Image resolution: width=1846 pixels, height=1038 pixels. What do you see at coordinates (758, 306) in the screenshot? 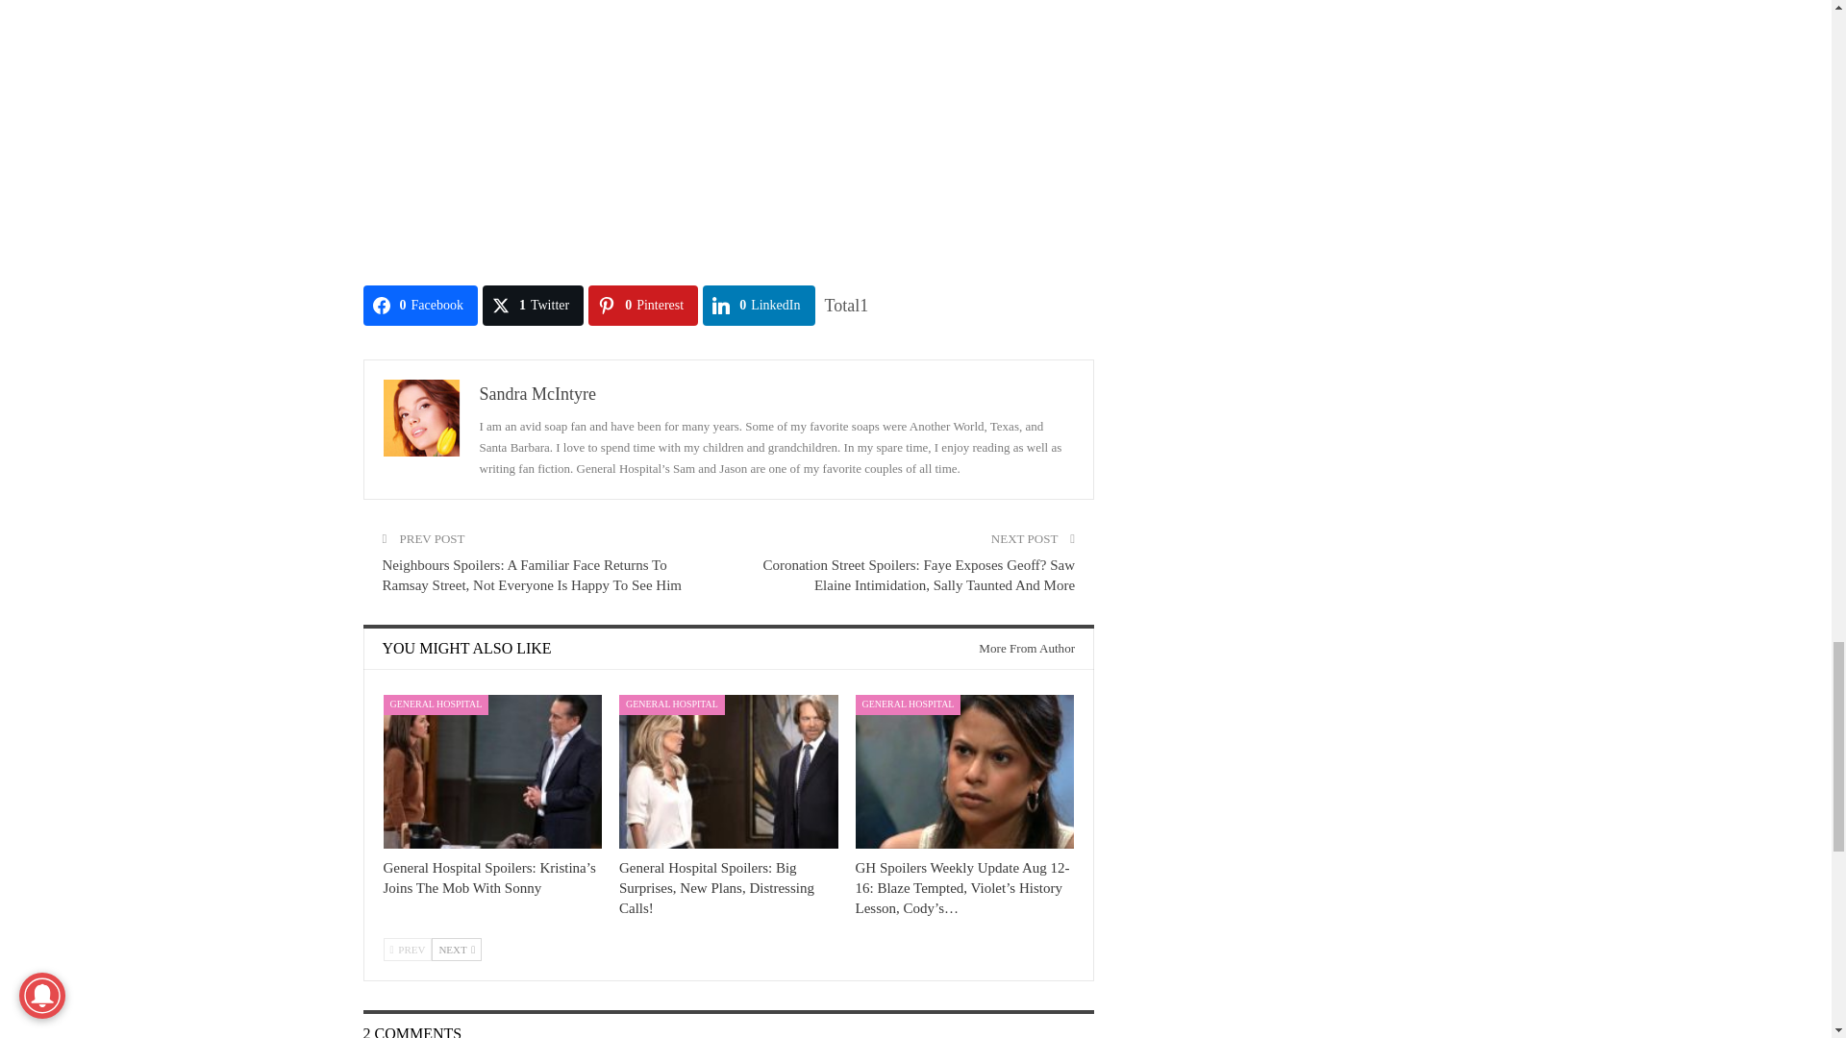
I see `Share on LinkedIn` at bounding box center [758, 306].